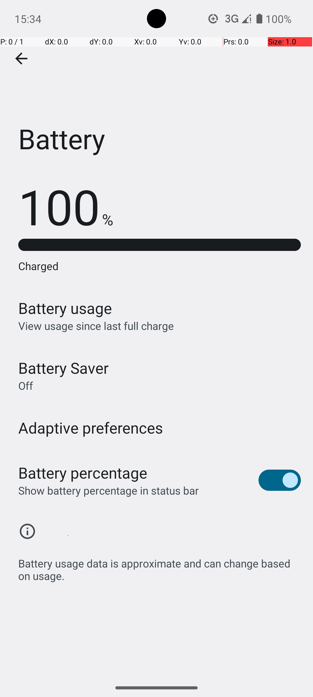  Describe the element at coordinates (159, 566) in the screenshot. I see `Battery usage data is approximate and can change based on usage.` at that location.